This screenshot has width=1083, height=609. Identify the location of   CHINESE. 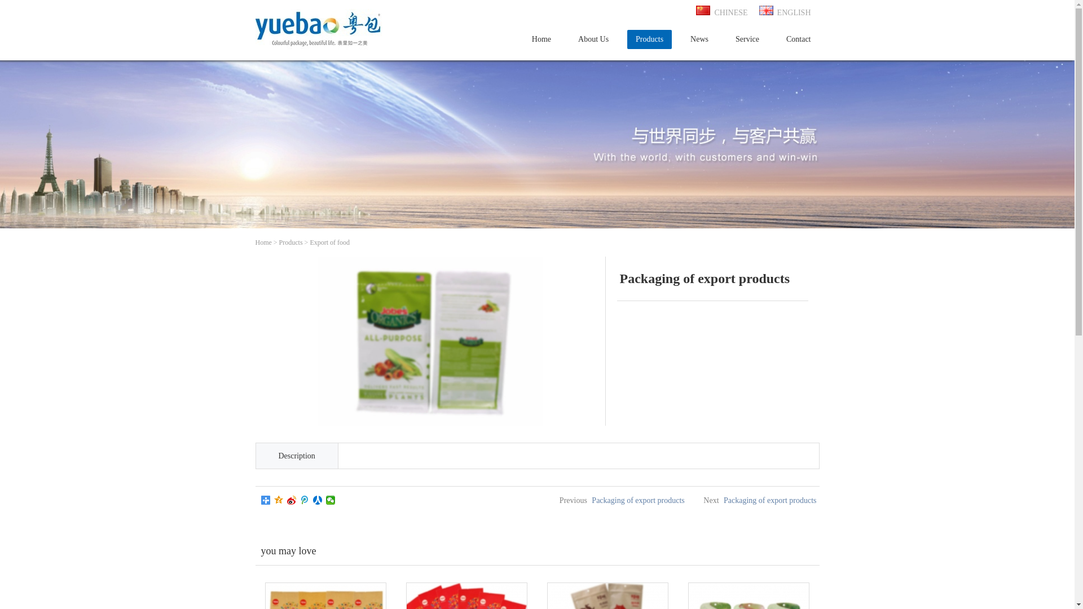
(722, 12).